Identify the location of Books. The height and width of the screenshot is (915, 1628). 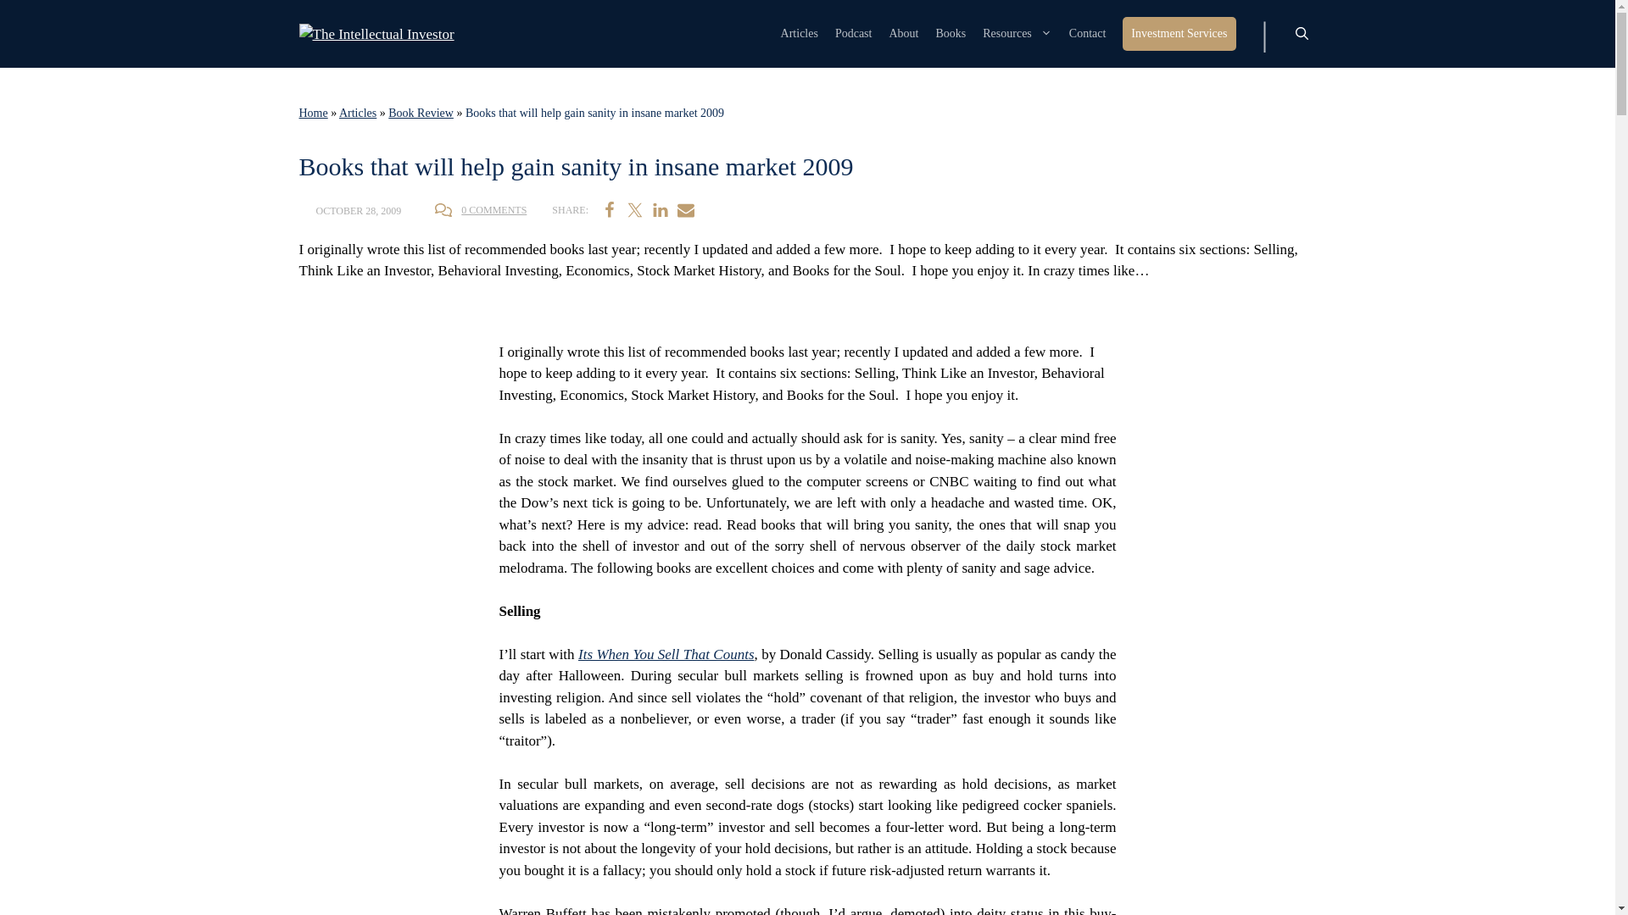
(950, 34).